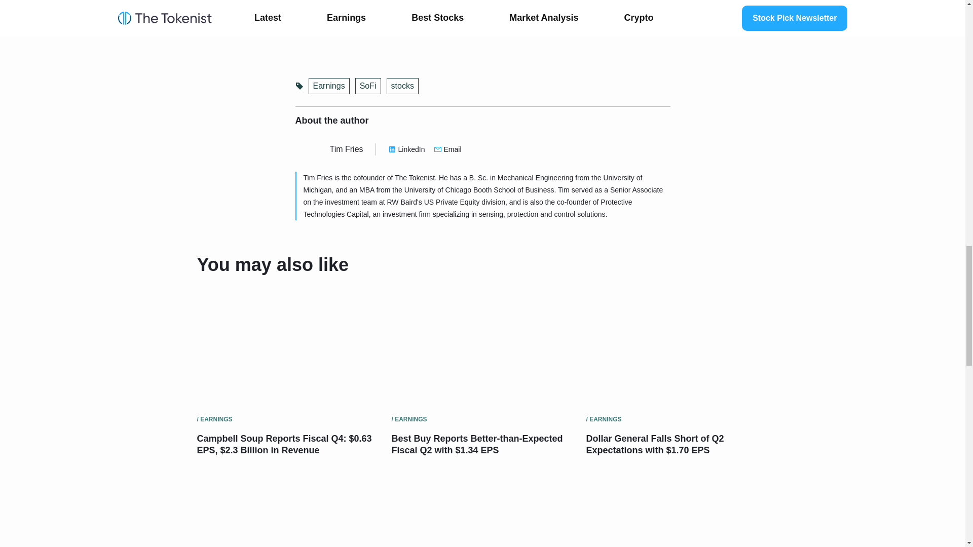  What do you see at coordinates (410, 419) in the screenshot?
I see `EARNINGS` at bounding box center [410, 419].